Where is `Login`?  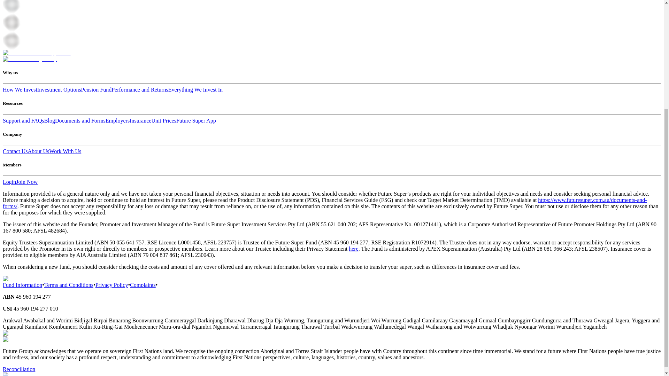
Login is located at coordinates (9, 182).